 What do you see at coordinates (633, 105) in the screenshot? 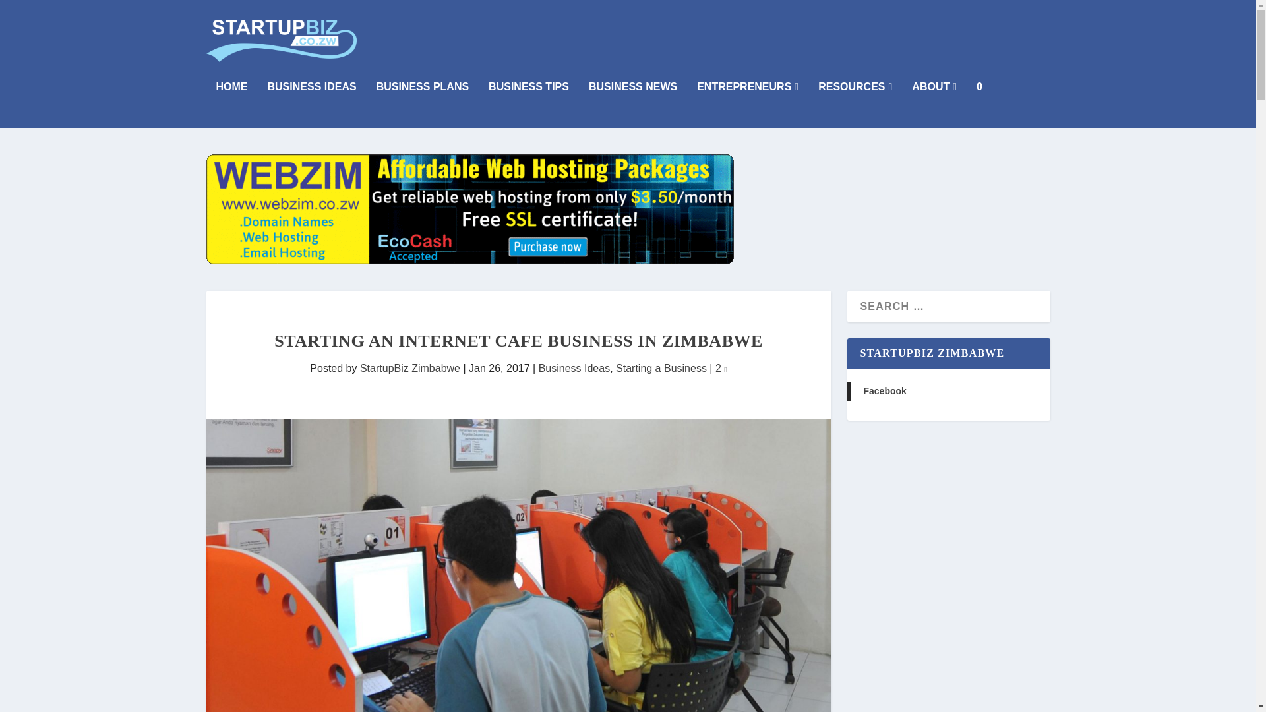
I see `BUSINESS NEWS` at bounding box center [633, 105].